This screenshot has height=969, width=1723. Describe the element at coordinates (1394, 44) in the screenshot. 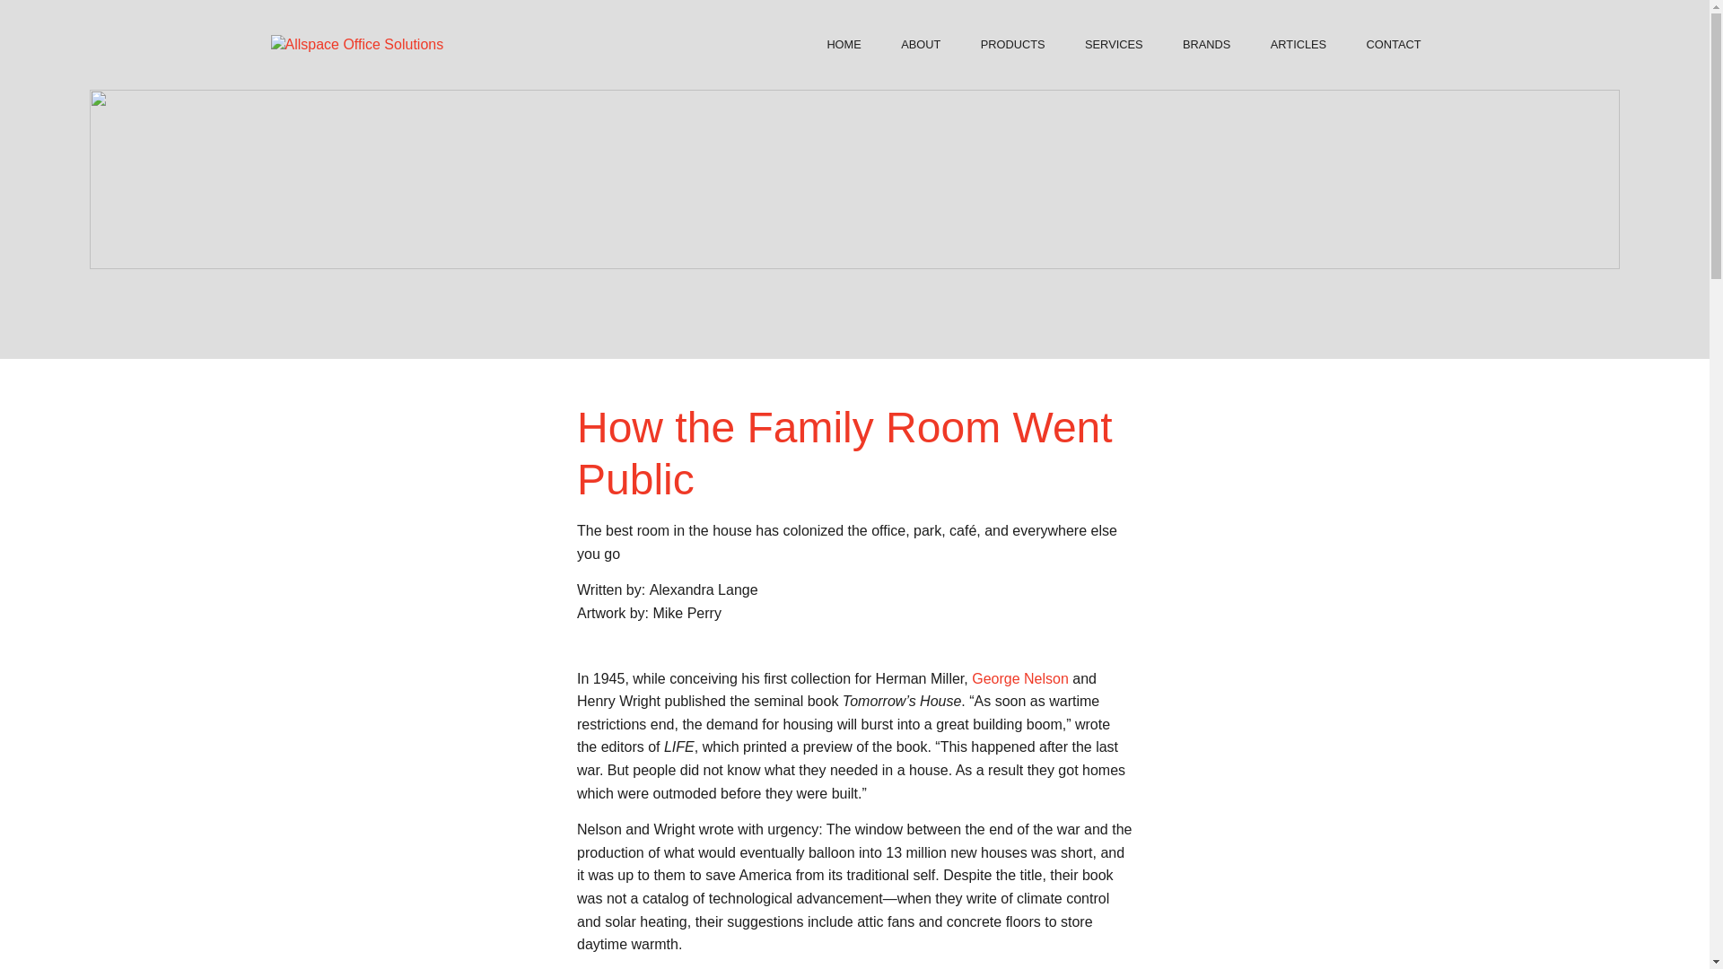

I see `CONTACT` at that location.